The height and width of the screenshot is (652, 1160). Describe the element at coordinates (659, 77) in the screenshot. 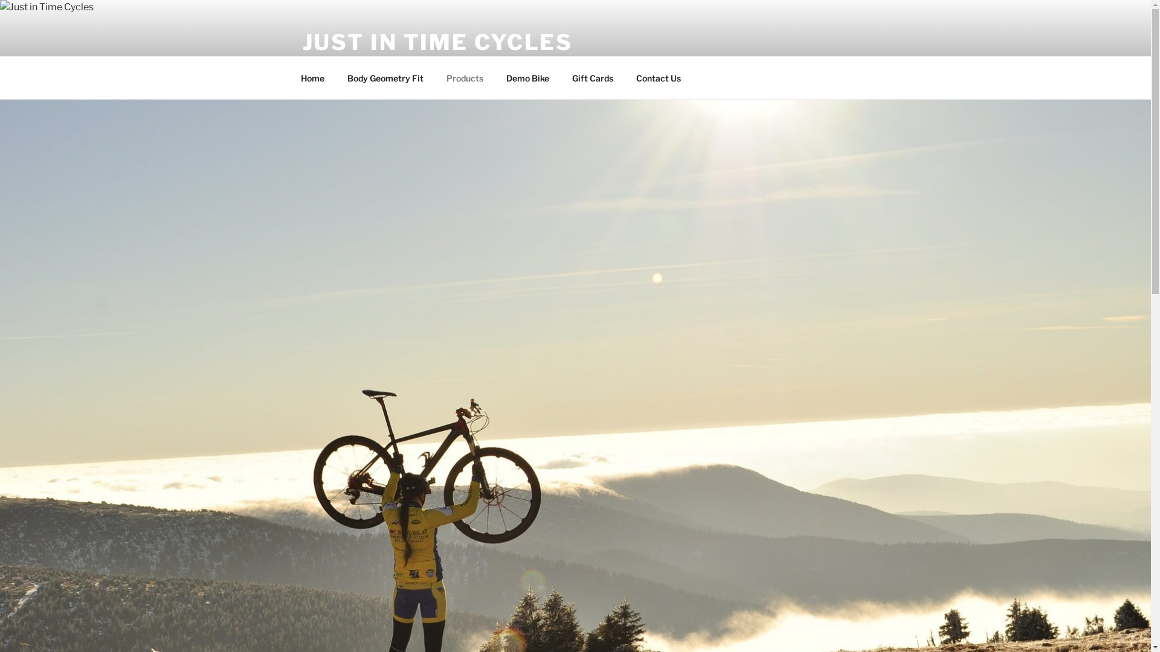

I see `Contact Us` at that location.